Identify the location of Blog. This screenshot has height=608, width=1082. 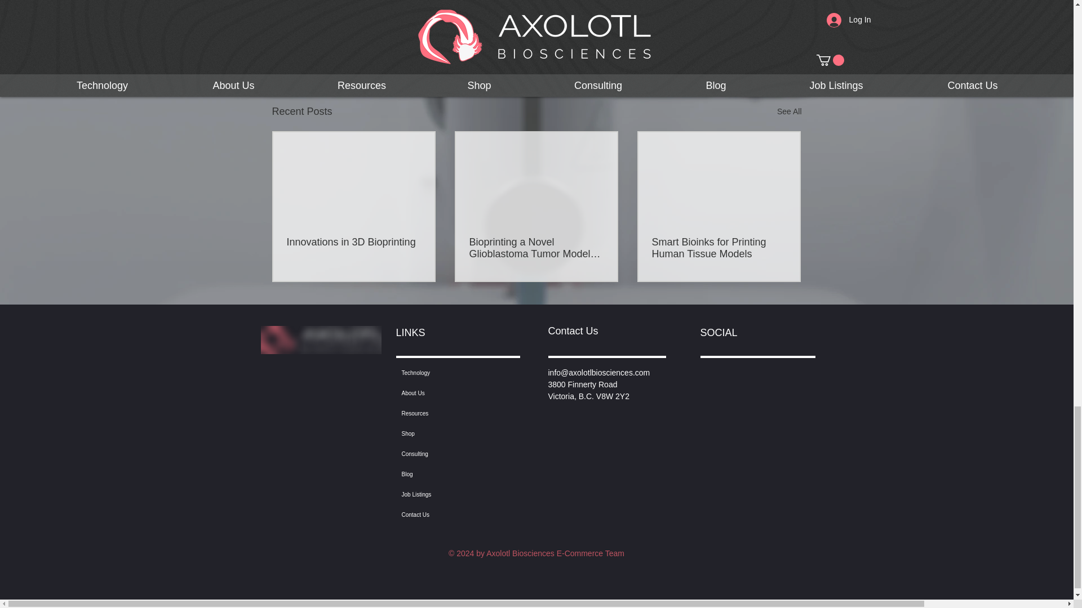
(454, 474).